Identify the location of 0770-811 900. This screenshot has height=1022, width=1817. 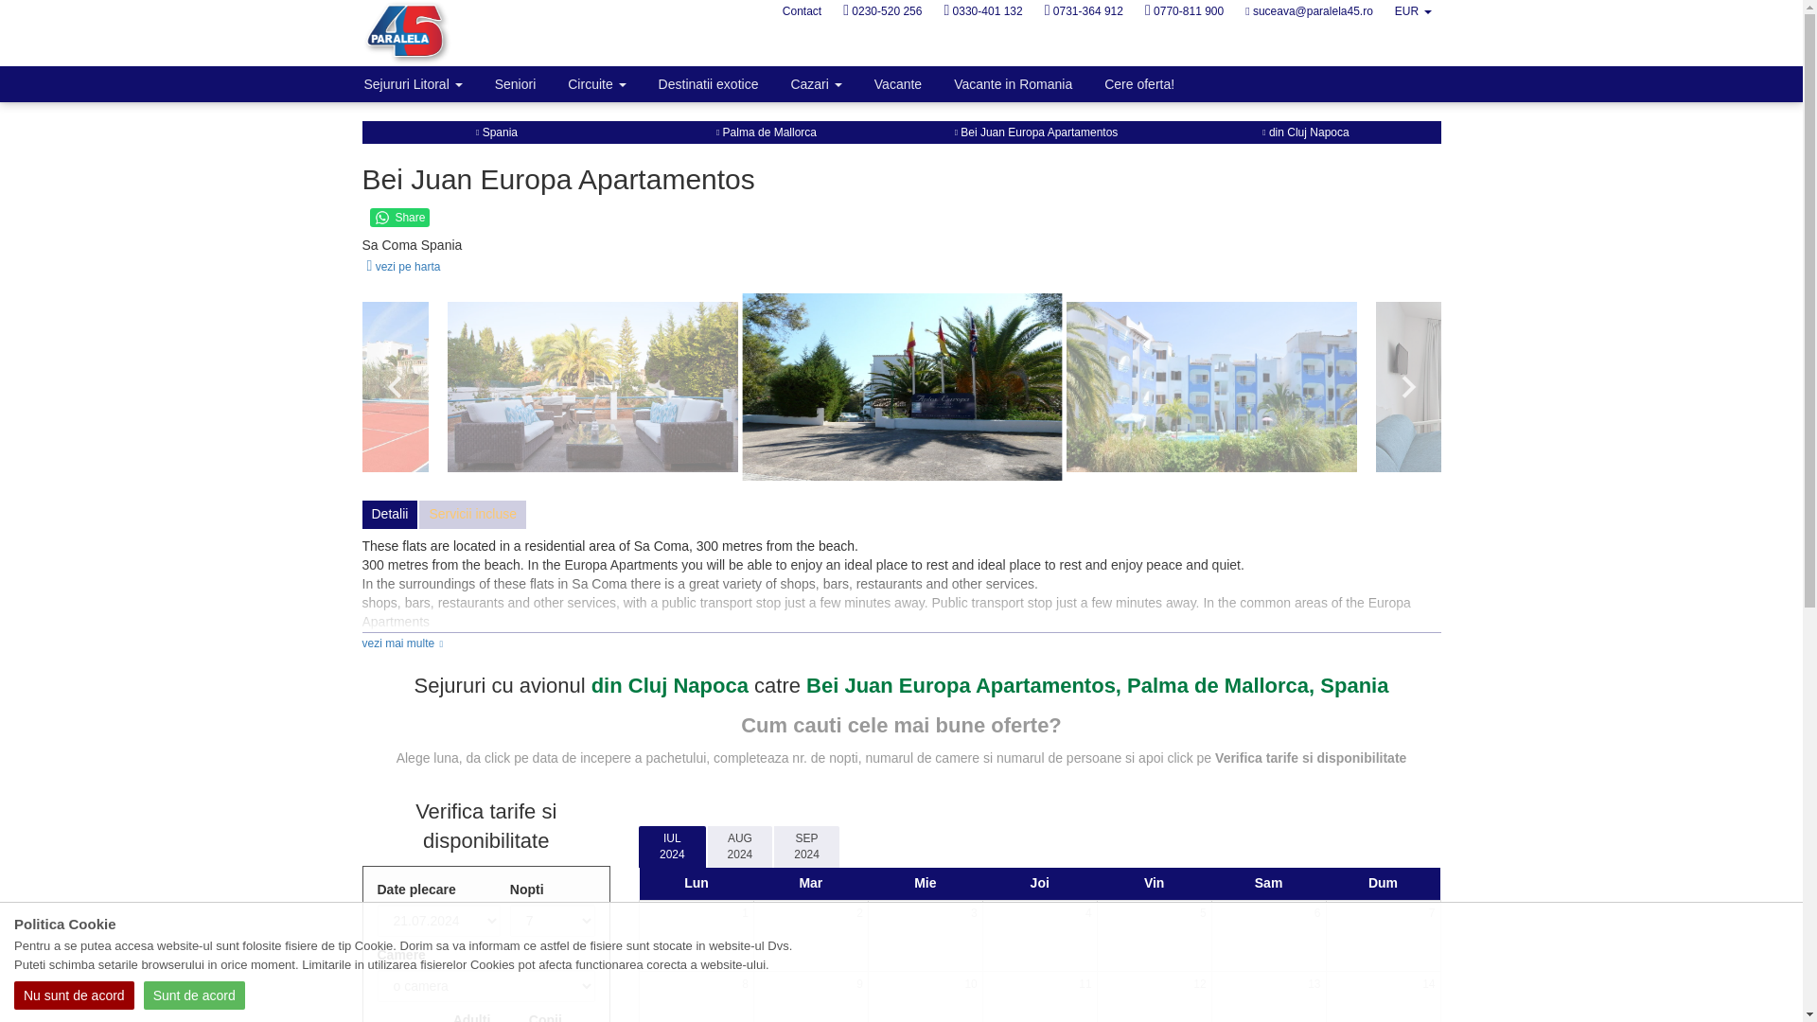
(1185, 11).